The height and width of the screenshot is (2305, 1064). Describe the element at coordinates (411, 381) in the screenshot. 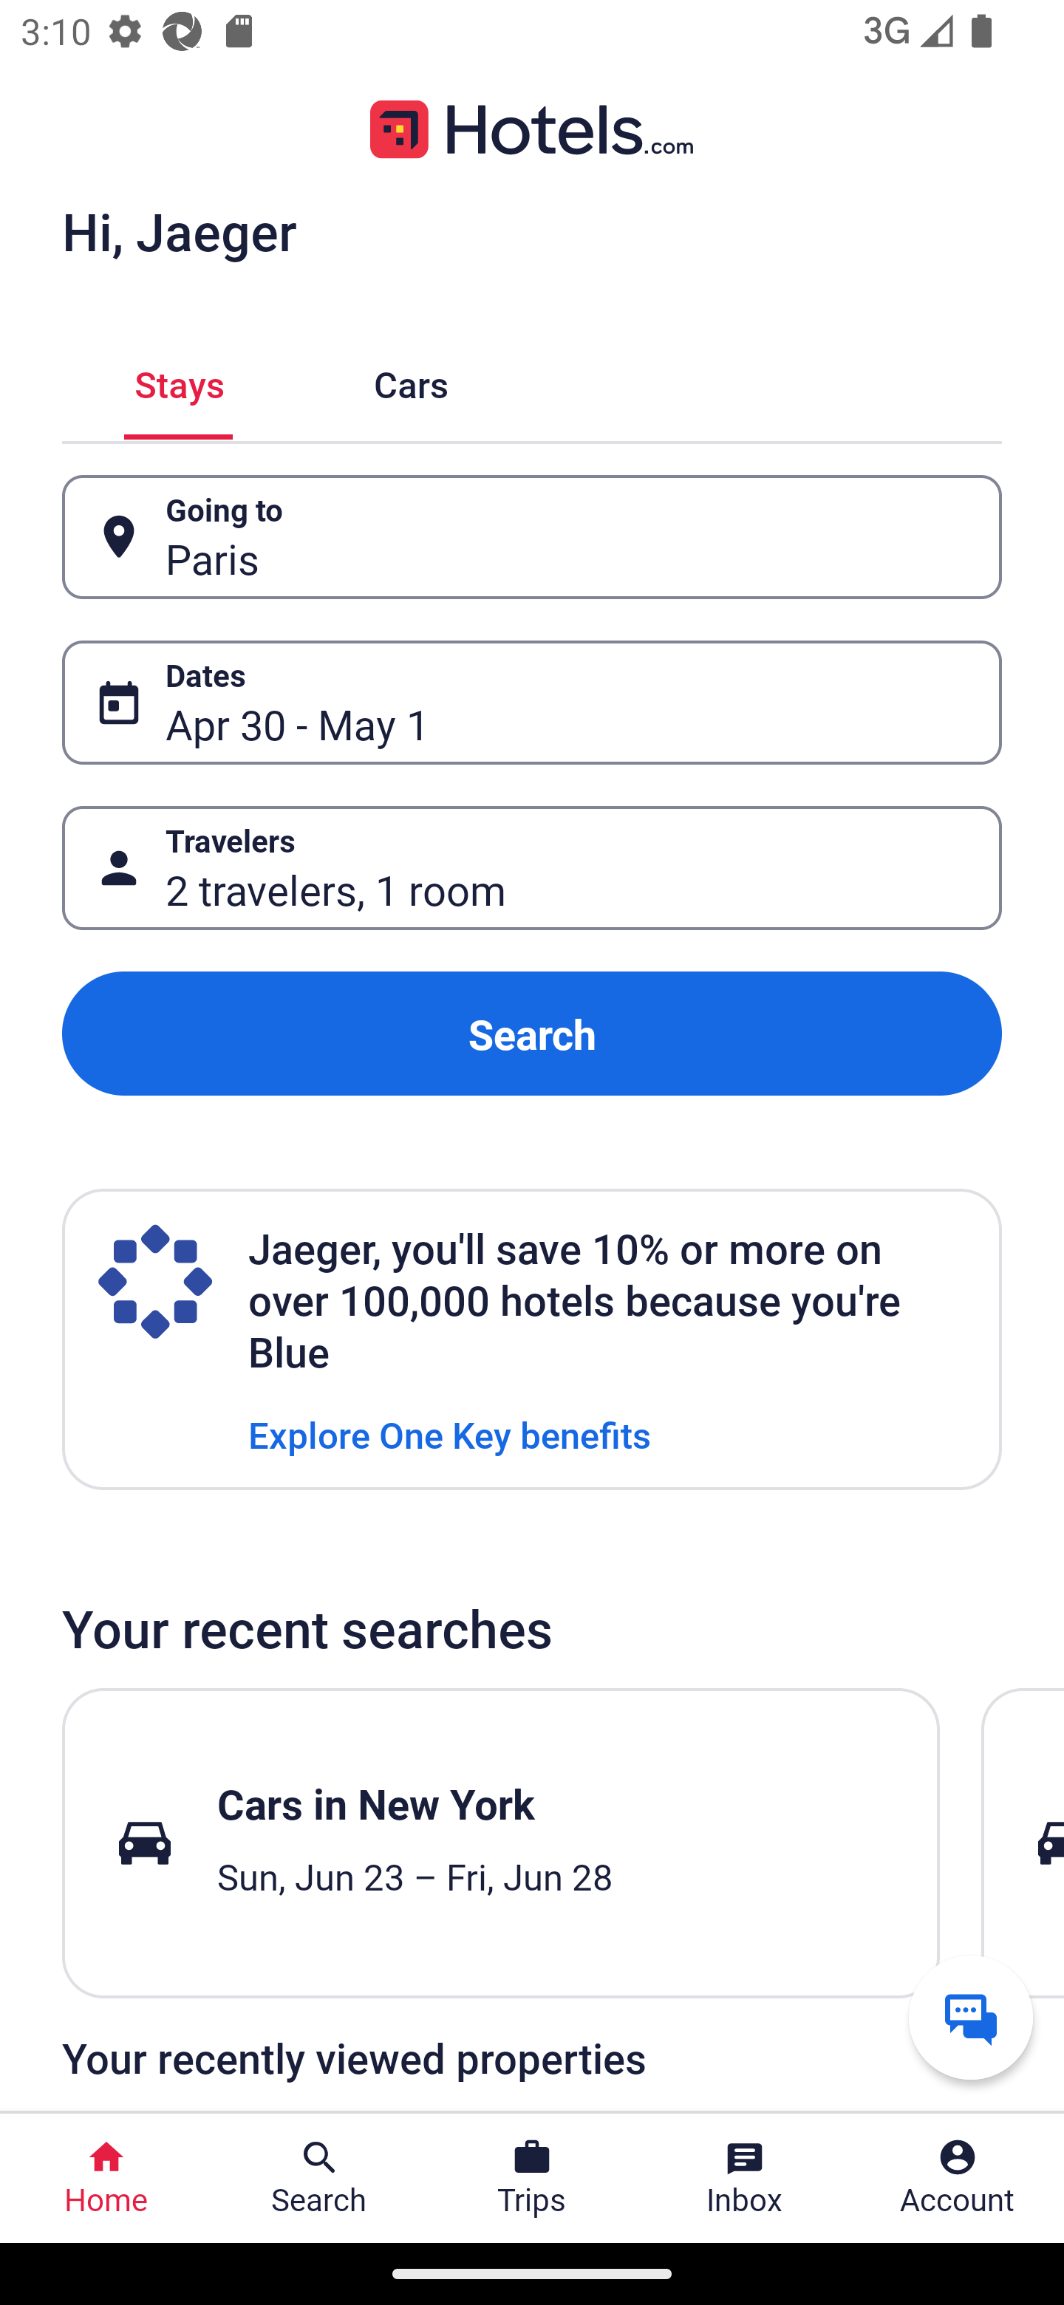

I see `Cars` at that location.